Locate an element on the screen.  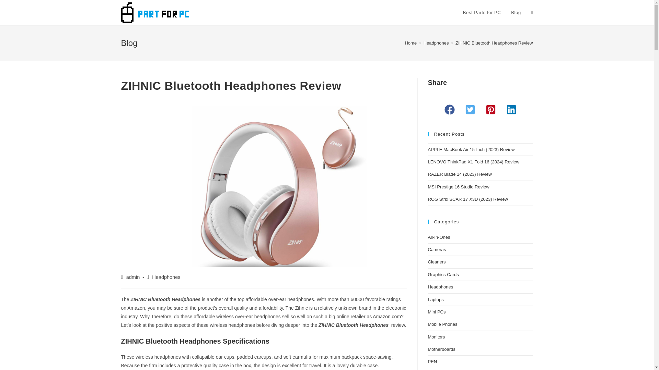
Toggle website search is located at coordinates (532, 13).